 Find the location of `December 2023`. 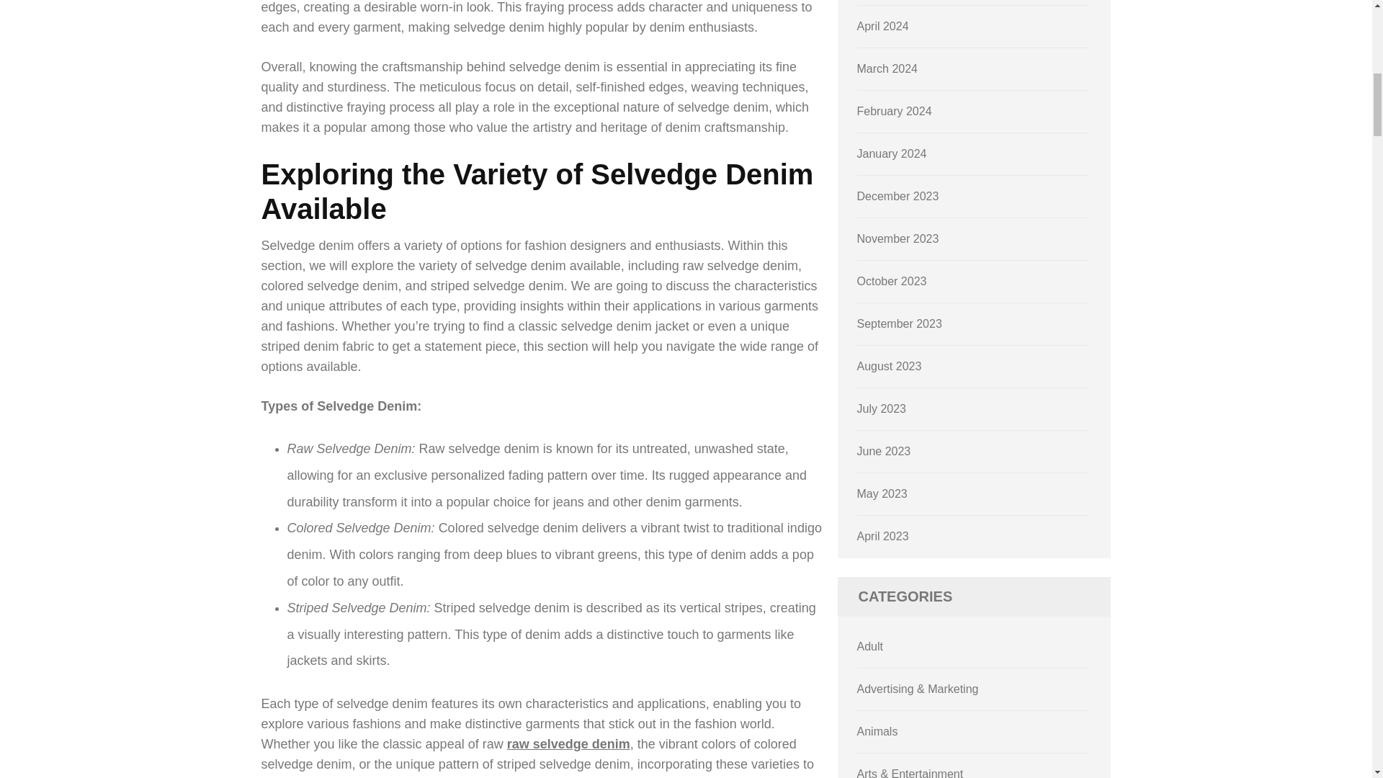

December 2023 is located at coordinates (898, 196).